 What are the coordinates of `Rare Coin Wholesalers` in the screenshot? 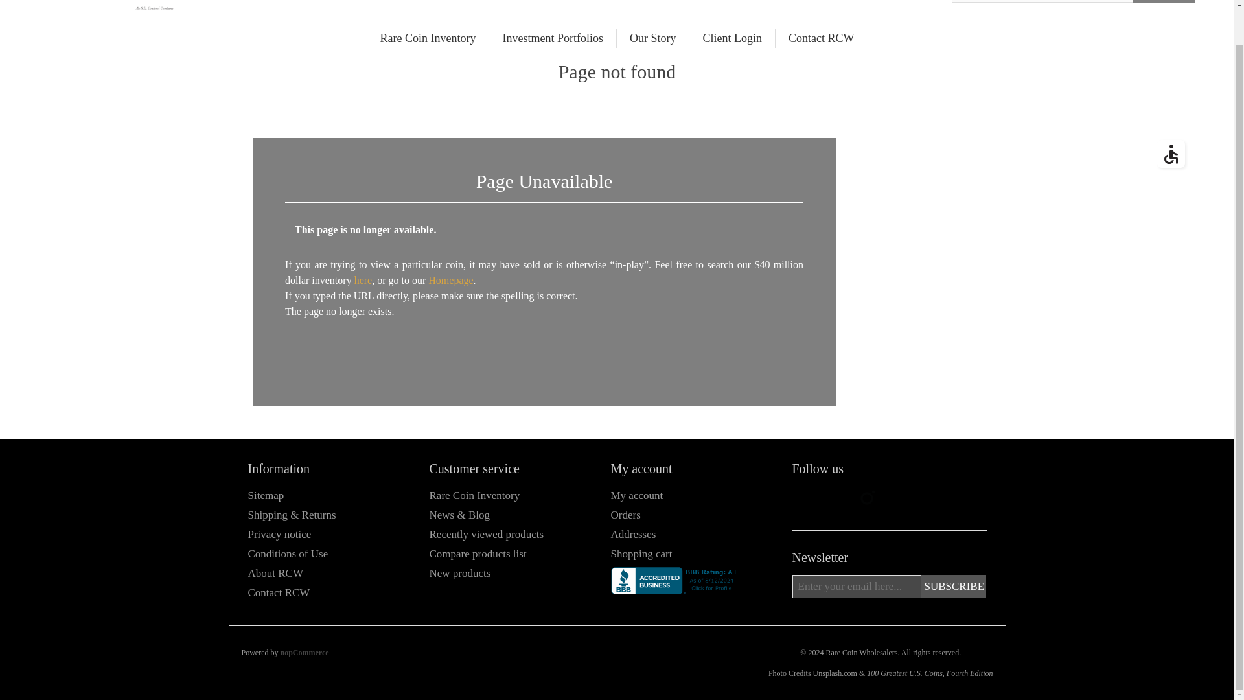 It's located at (106, 5).